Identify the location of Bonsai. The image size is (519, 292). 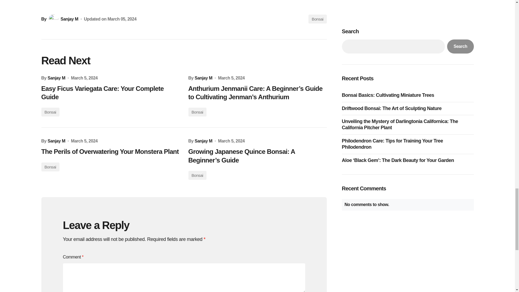
(317, 19).